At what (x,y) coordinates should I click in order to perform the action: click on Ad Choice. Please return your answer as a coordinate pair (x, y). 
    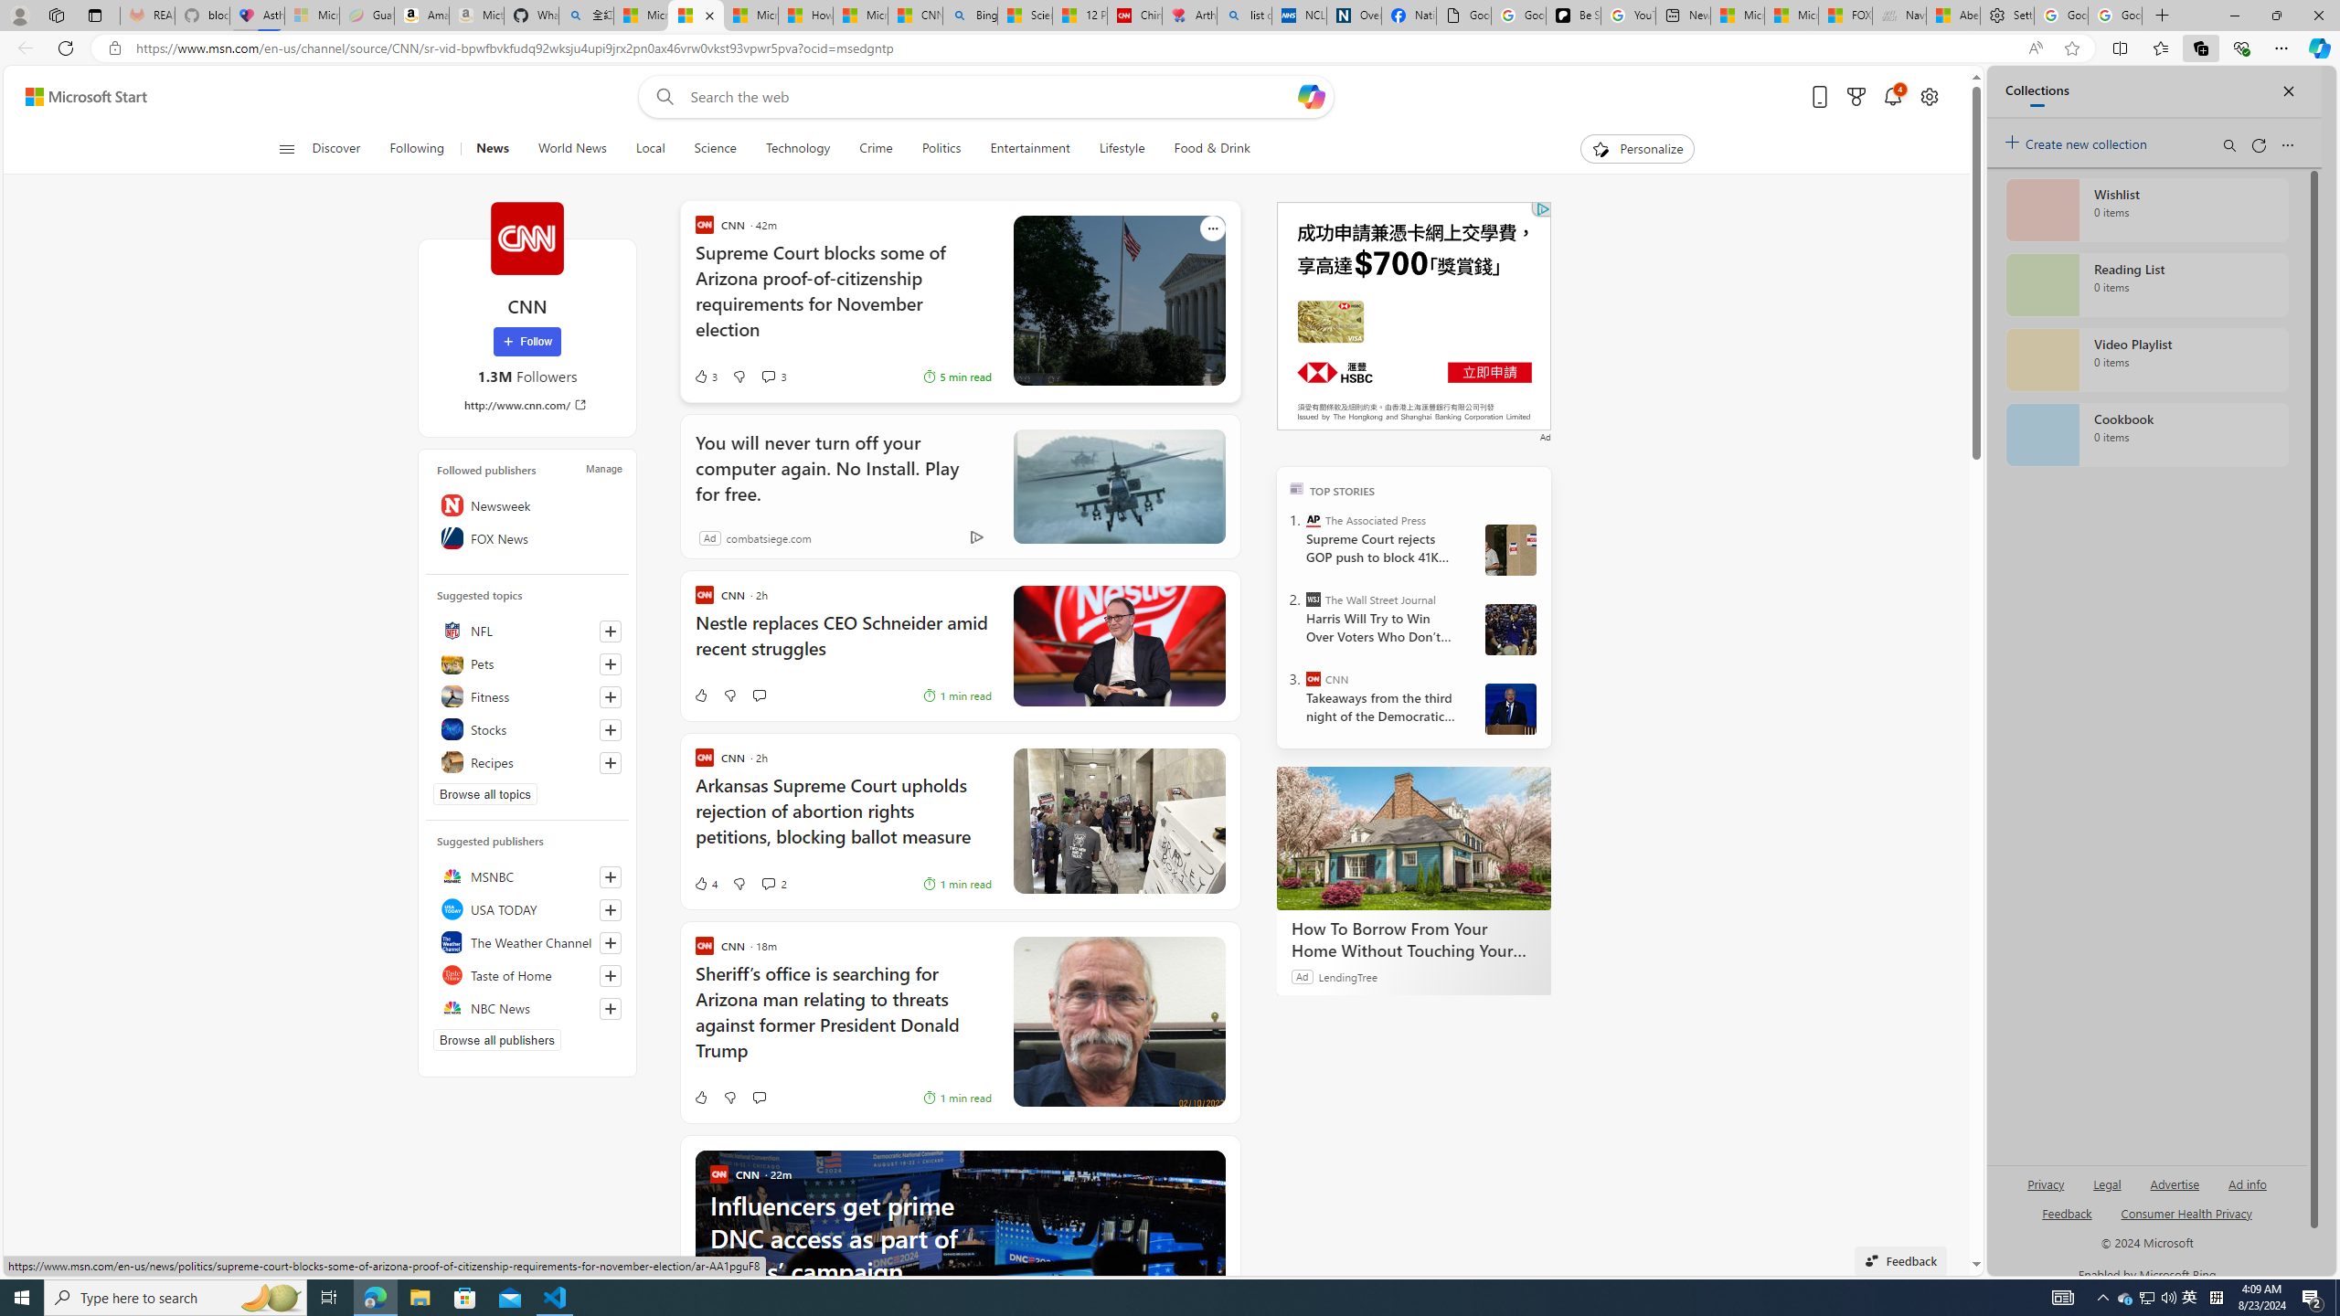
    Looking at the image, I should click on (975, 537).